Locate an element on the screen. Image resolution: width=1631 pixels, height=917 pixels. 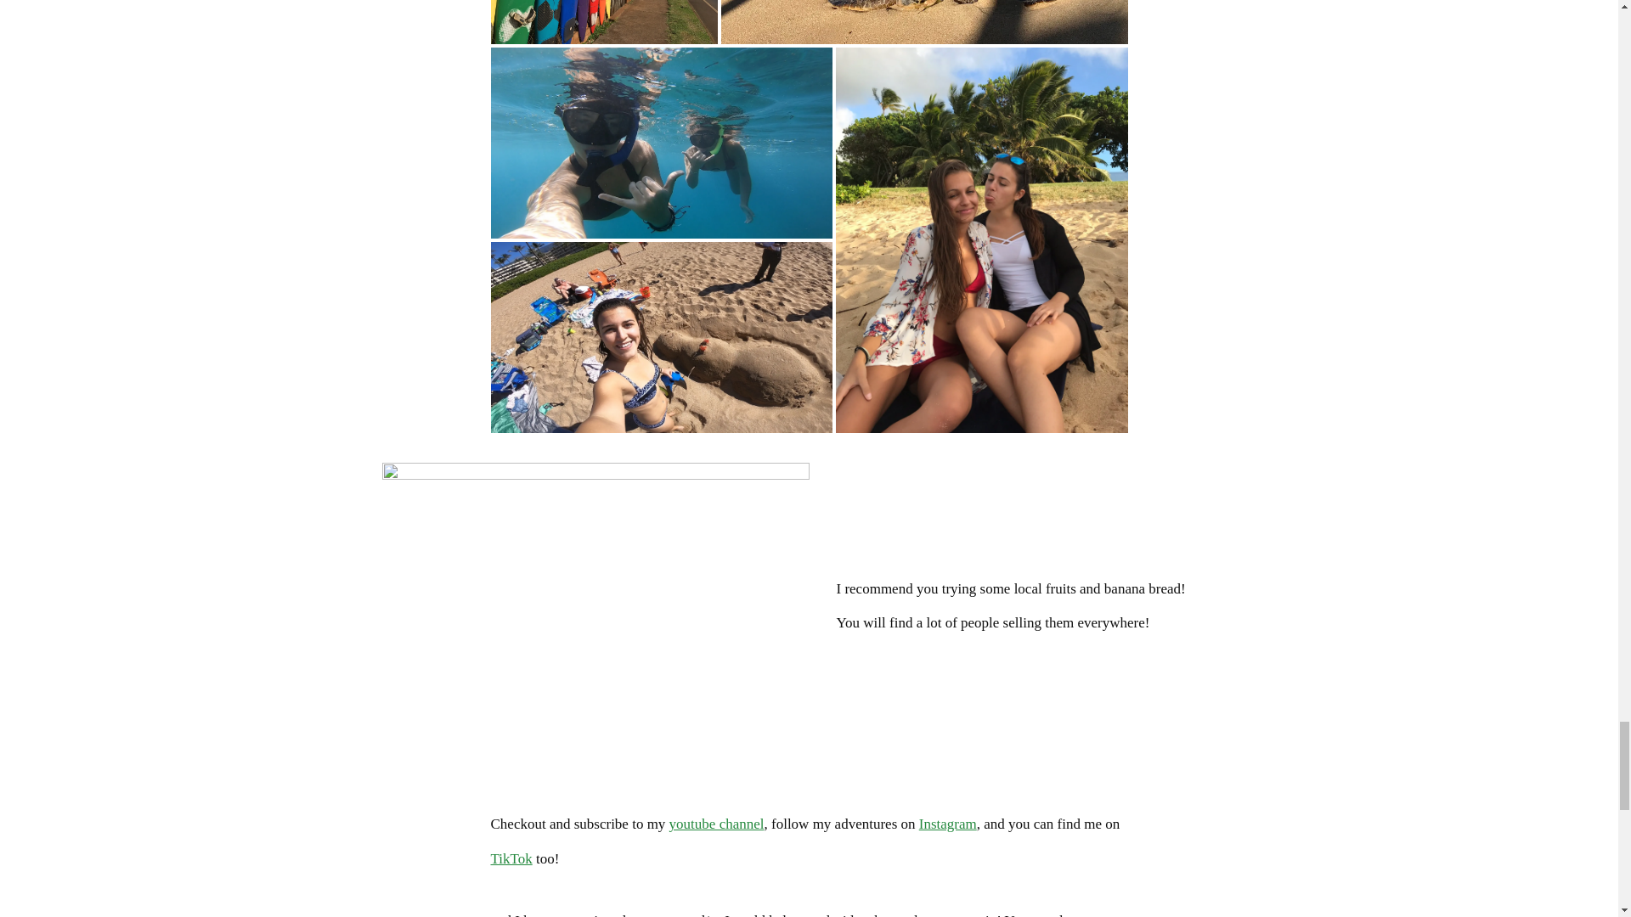
Instagram is located at coordinates (948, 824).